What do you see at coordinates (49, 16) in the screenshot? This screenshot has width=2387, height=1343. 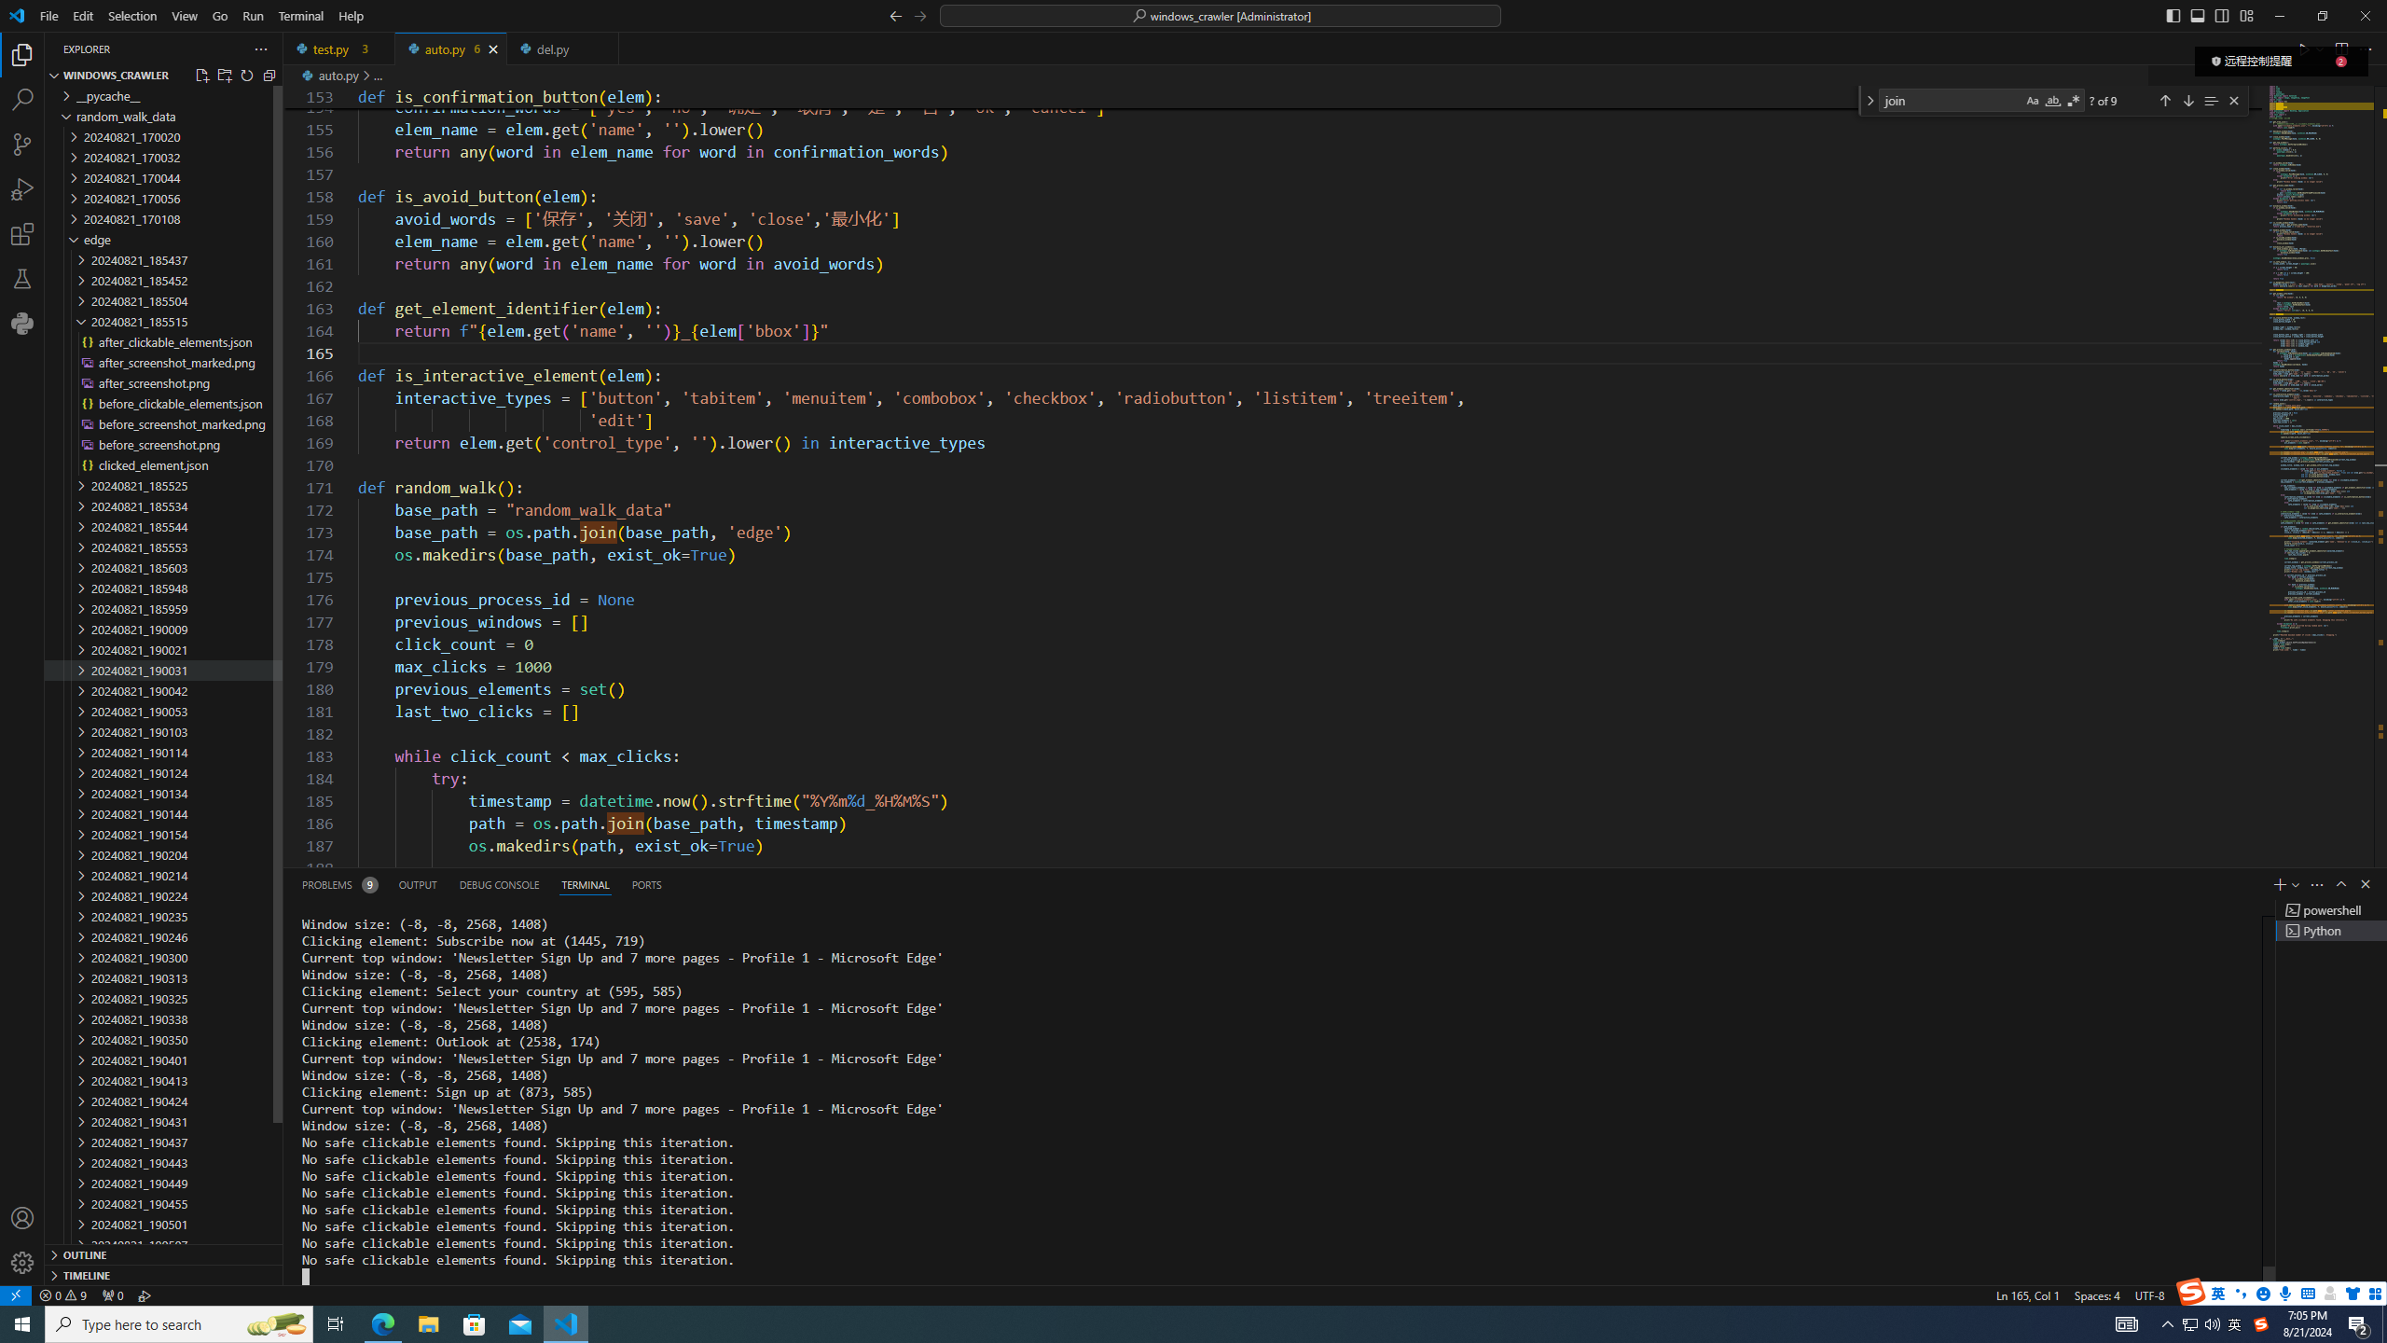 I see `File` at bounding box center [49, 16].